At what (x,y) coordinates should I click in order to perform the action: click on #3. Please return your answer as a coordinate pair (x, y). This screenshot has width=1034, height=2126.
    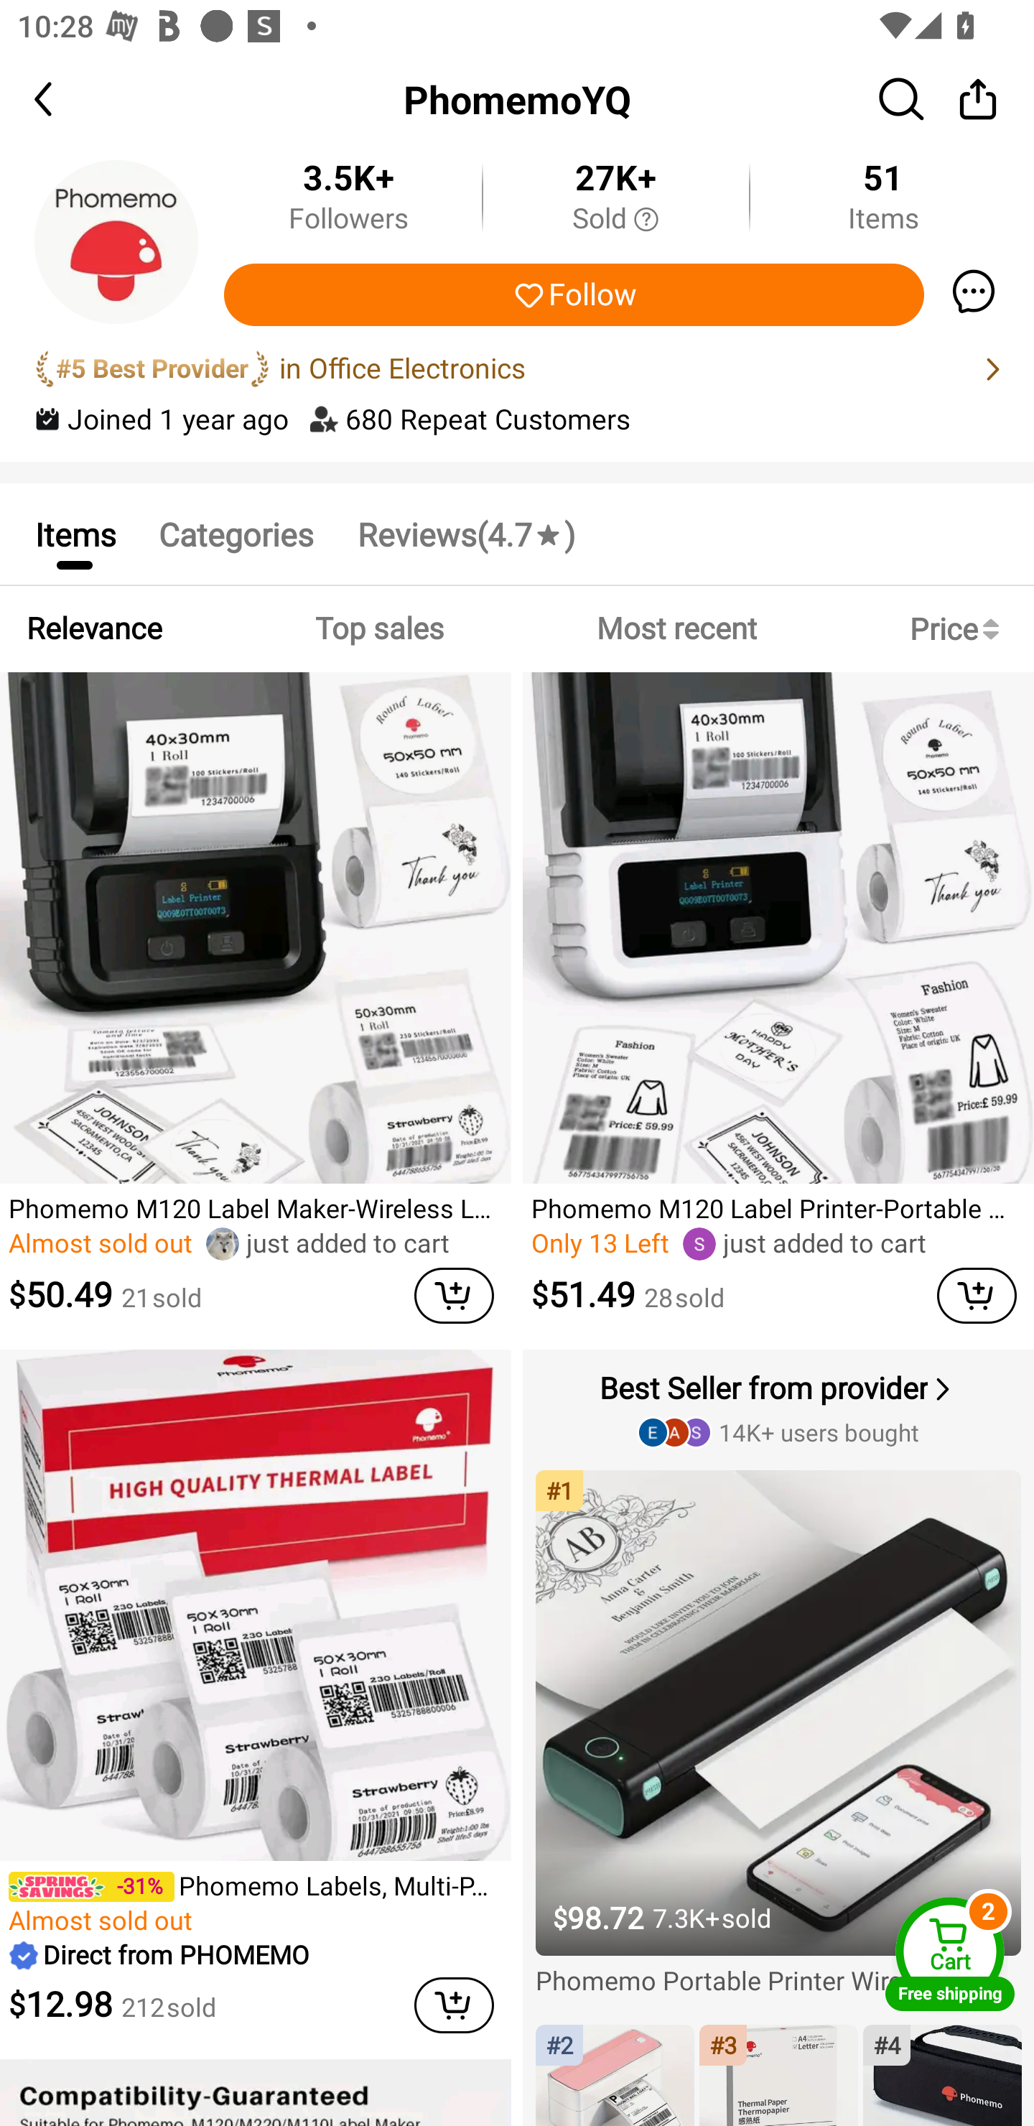
    Looking at the image, I should click on (778, 2074).